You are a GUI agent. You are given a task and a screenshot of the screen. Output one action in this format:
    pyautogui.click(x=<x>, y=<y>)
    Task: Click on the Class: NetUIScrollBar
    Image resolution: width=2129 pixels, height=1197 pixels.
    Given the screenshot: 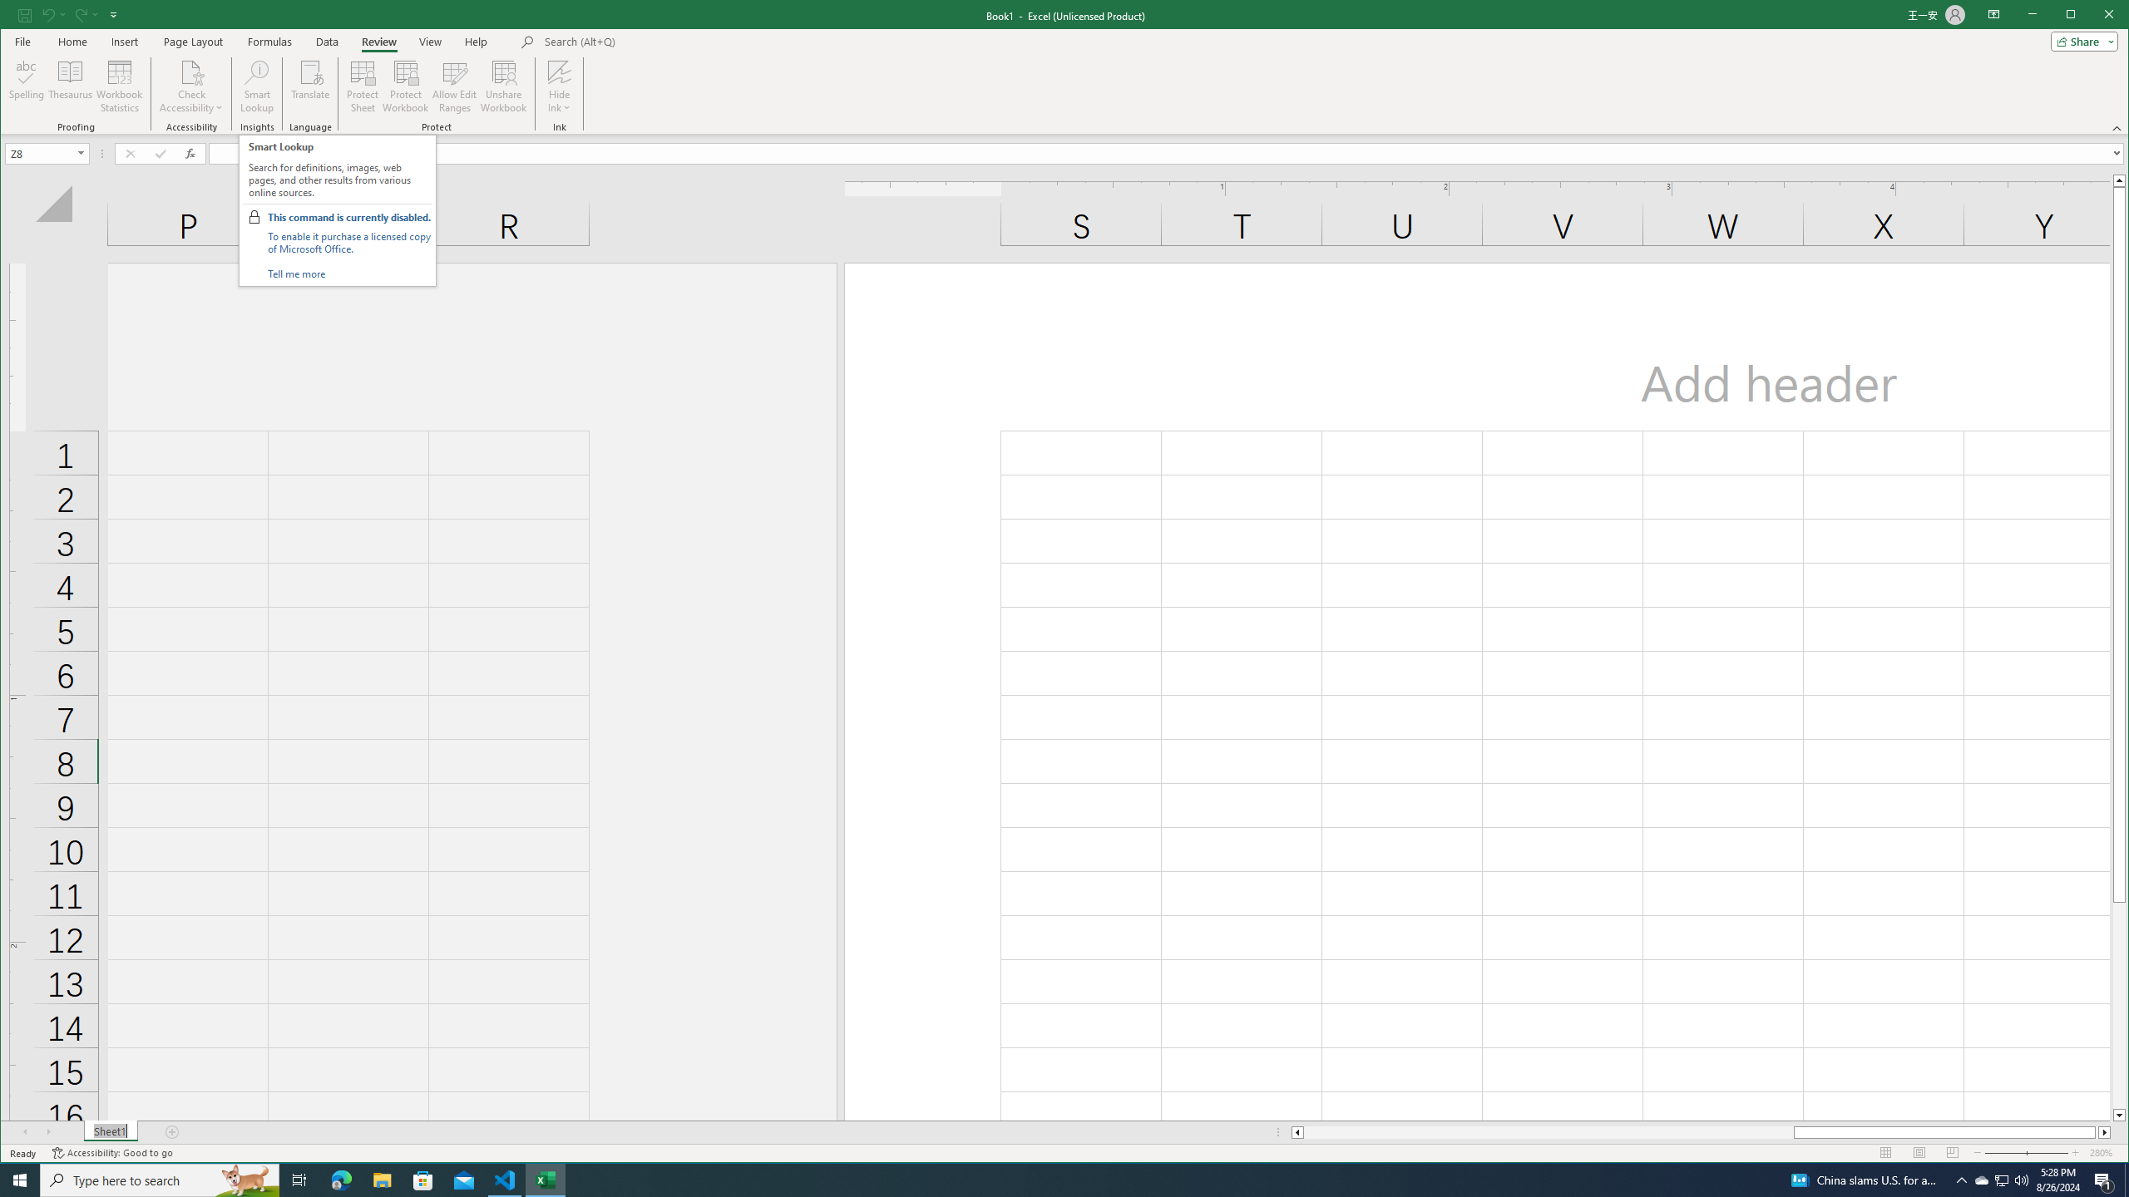 What is the action you would take?
    pyautogui.click(x=1701, y=1132)
    